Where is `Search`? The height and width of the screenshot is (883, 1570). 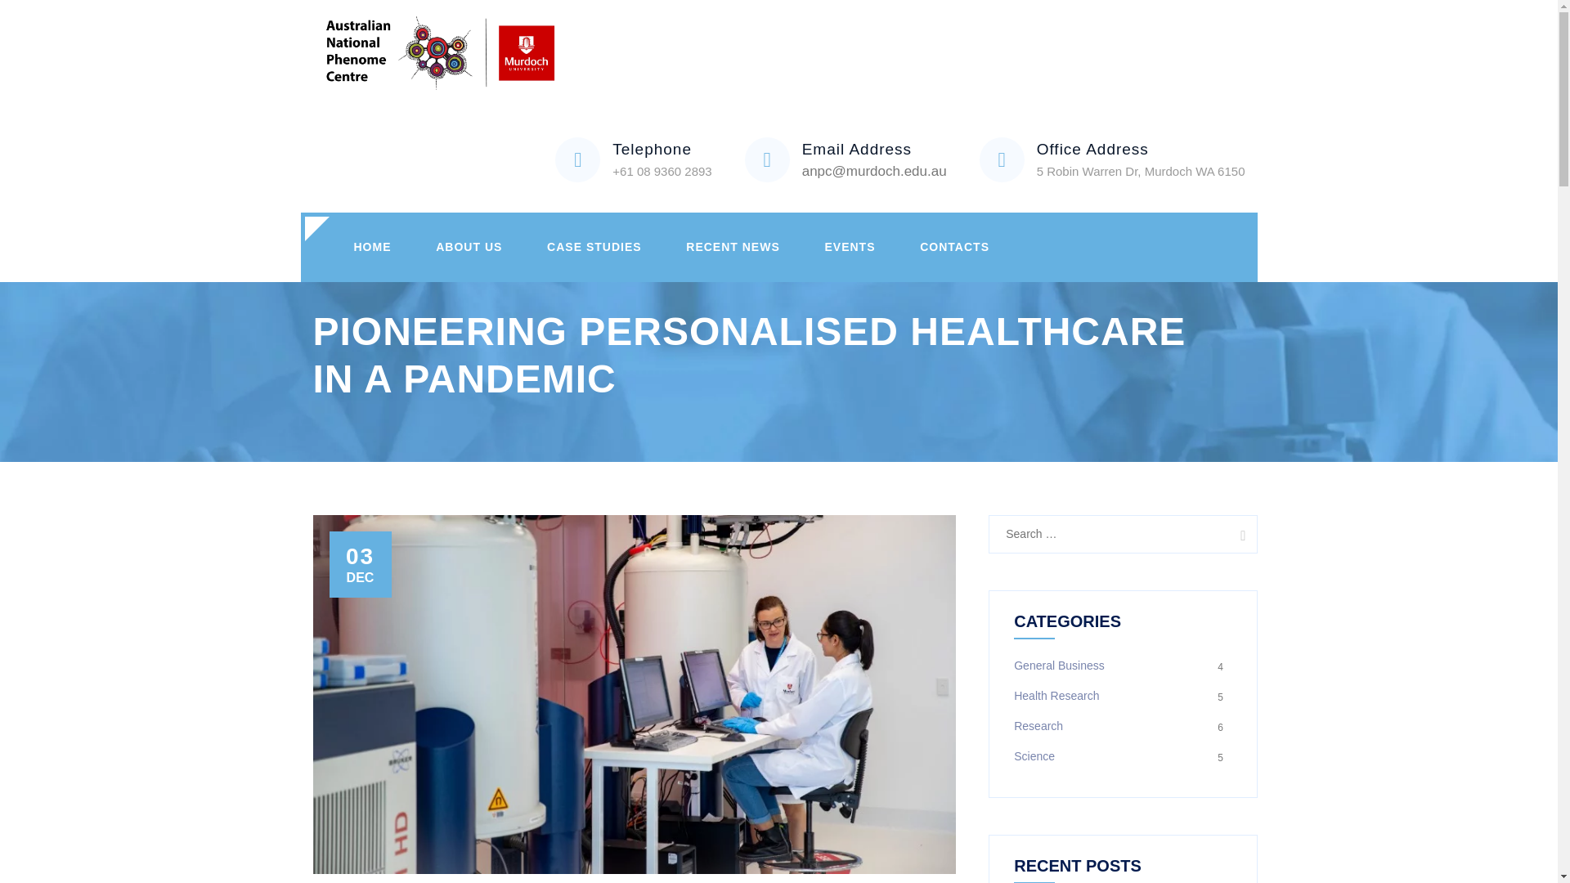 Search is located at coordinates (1238, 533).